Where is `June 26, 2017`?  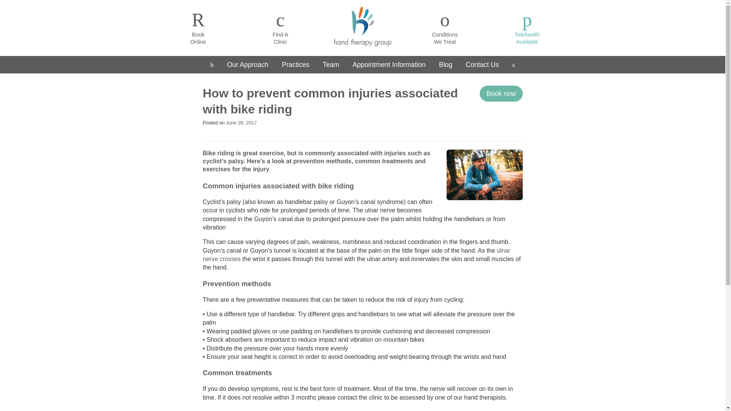 June 26, 2017 is located at coordinates (212, 65).